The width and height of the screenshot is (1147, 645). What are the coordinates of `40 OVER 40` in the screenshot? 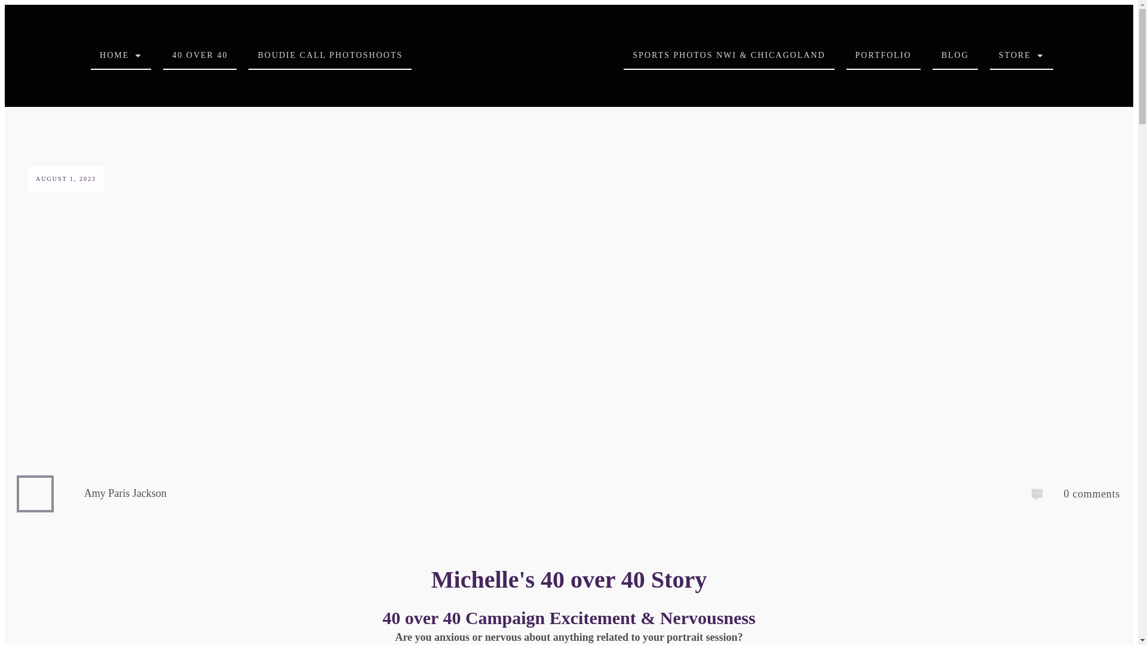 It's located at (200, 55).